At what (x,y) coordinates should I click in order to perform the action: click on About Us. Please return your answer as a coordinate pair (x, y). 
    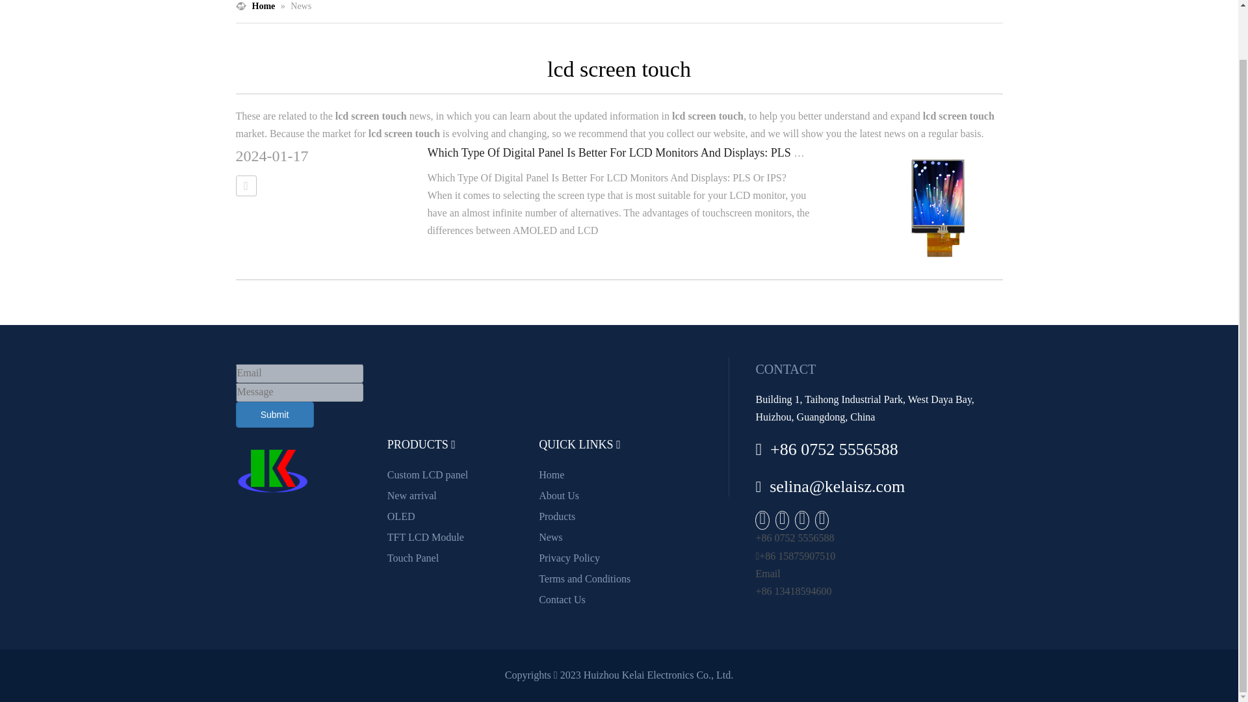
    Looking at the image, I should click on (559, 495).